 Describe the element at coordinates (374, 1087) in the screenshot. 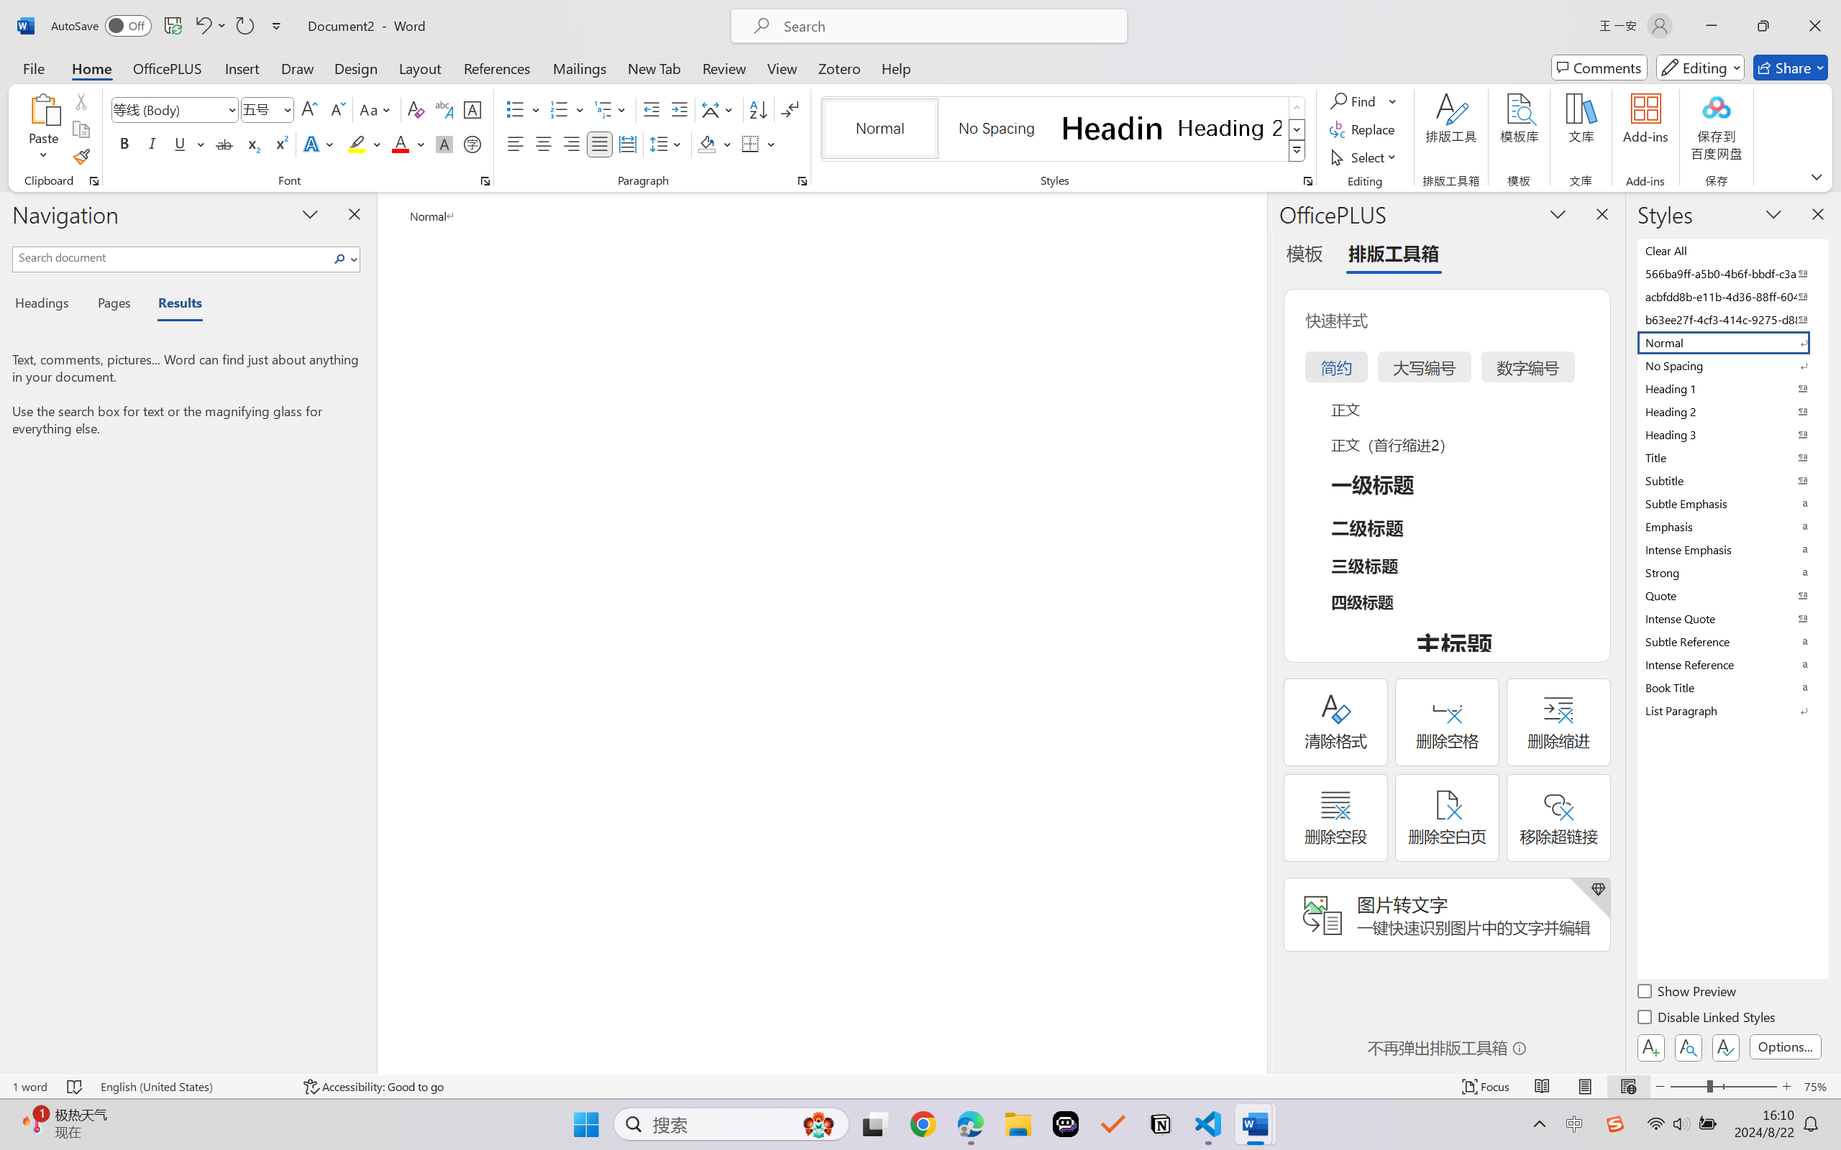

I see `Accessibility Checker Accessibility: Good to go` at that location.